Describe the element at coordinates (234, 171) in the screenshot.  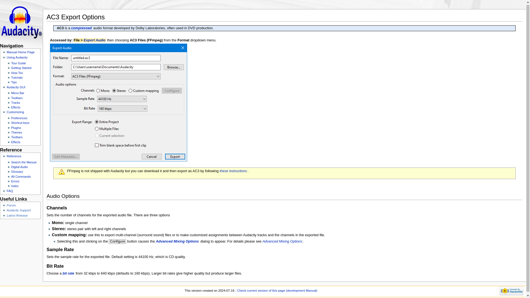
I see `these instructions` at that location.